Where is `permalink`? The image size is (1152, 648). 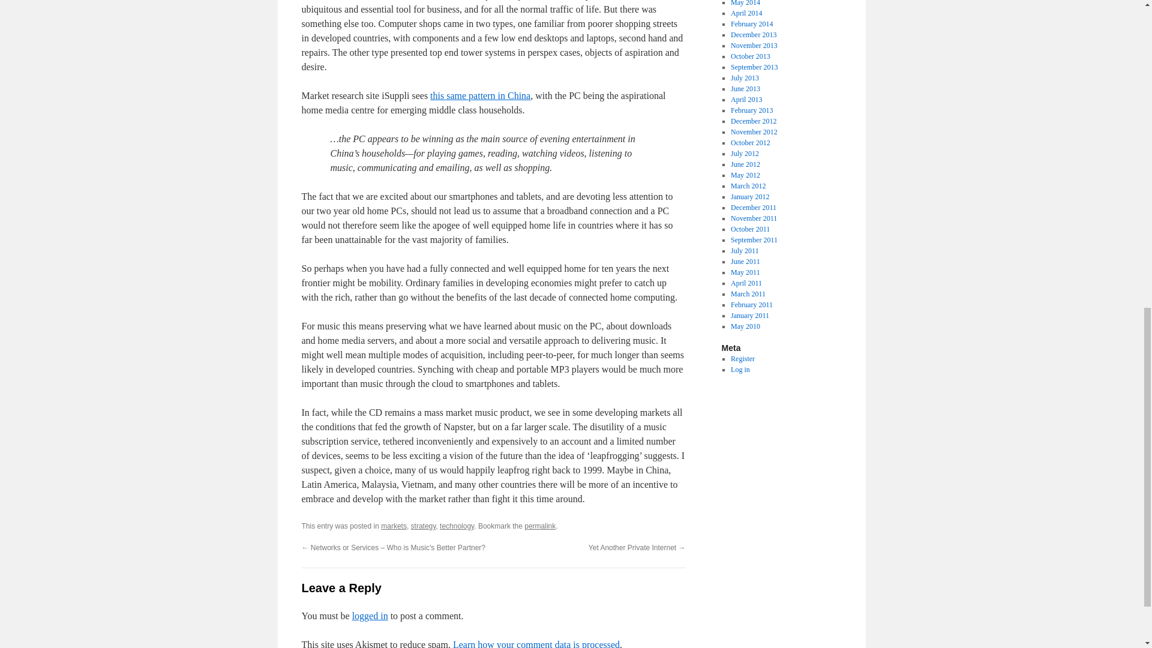 permalink is located at coordinates (539, 526).